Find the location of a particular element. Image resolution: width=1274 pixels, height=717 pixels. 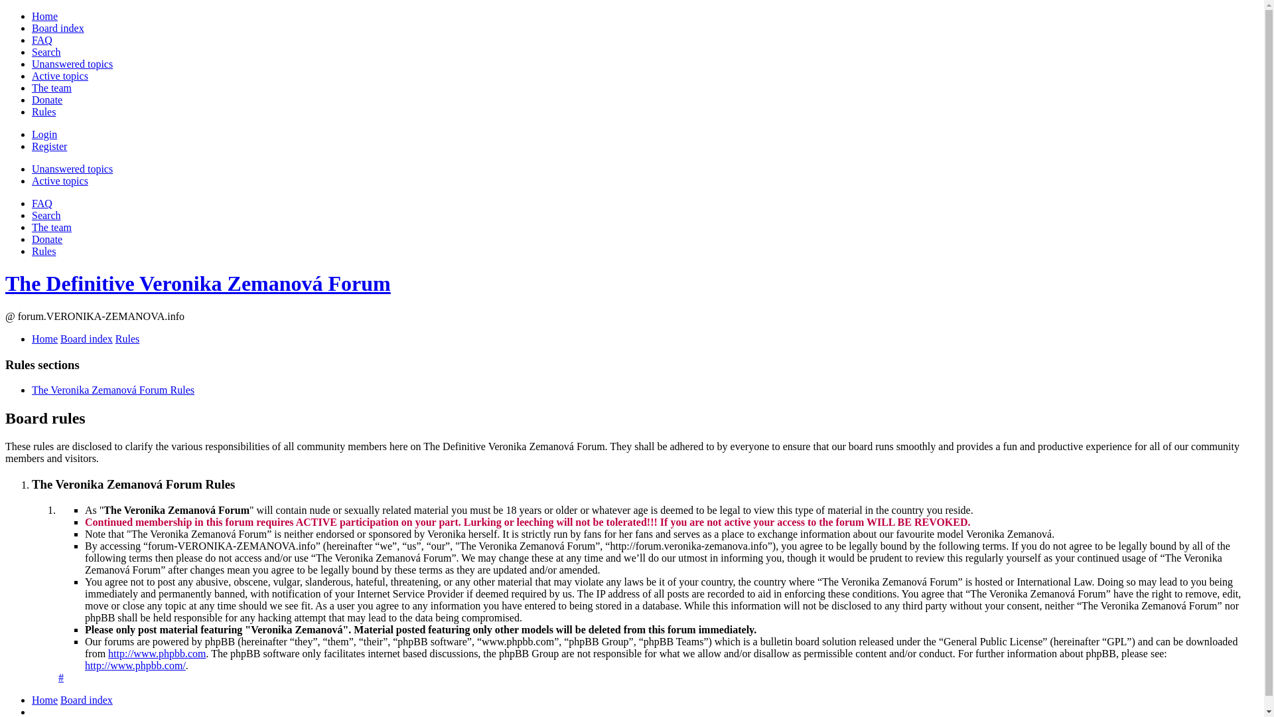

Home is located at coordinates (44, 700).